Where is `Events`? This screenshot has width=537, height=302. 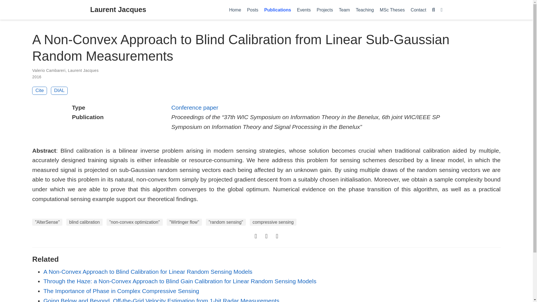
Events is located at coordinates (304, 10).